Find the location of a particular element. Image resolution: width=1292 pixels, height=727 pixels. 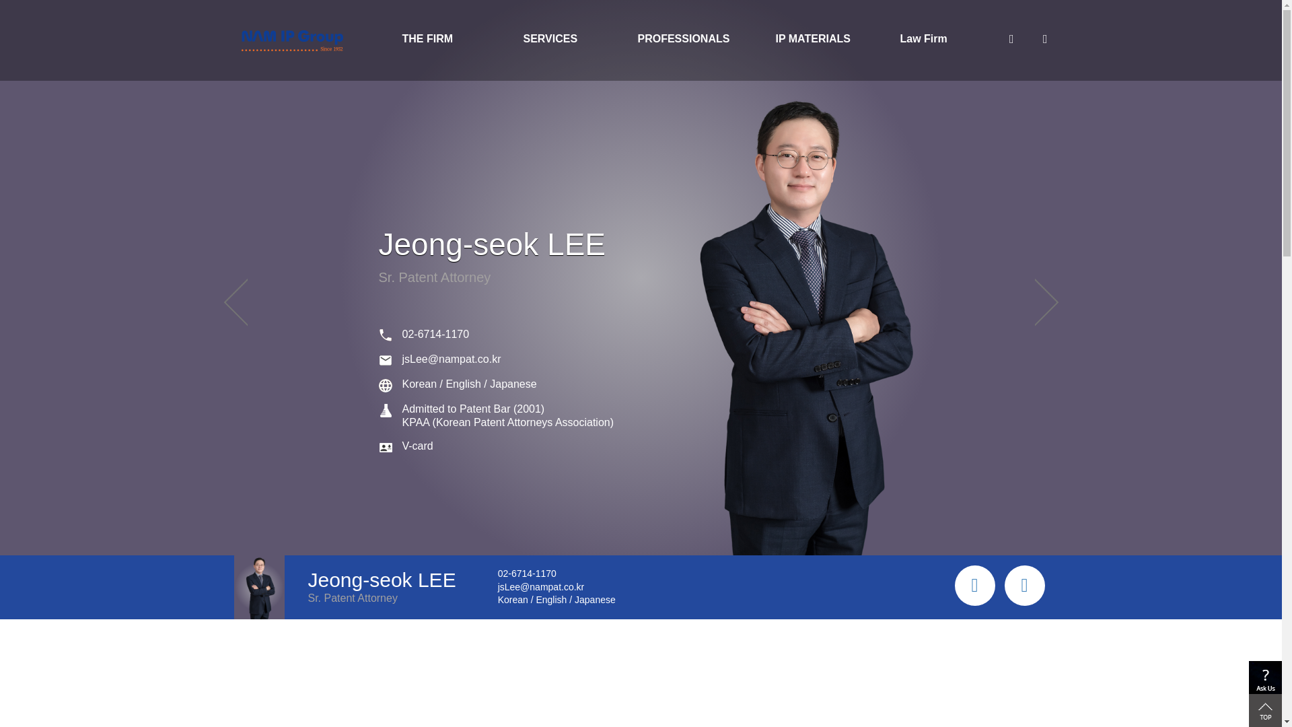

SERVICES is located at coordinates (571, 40).